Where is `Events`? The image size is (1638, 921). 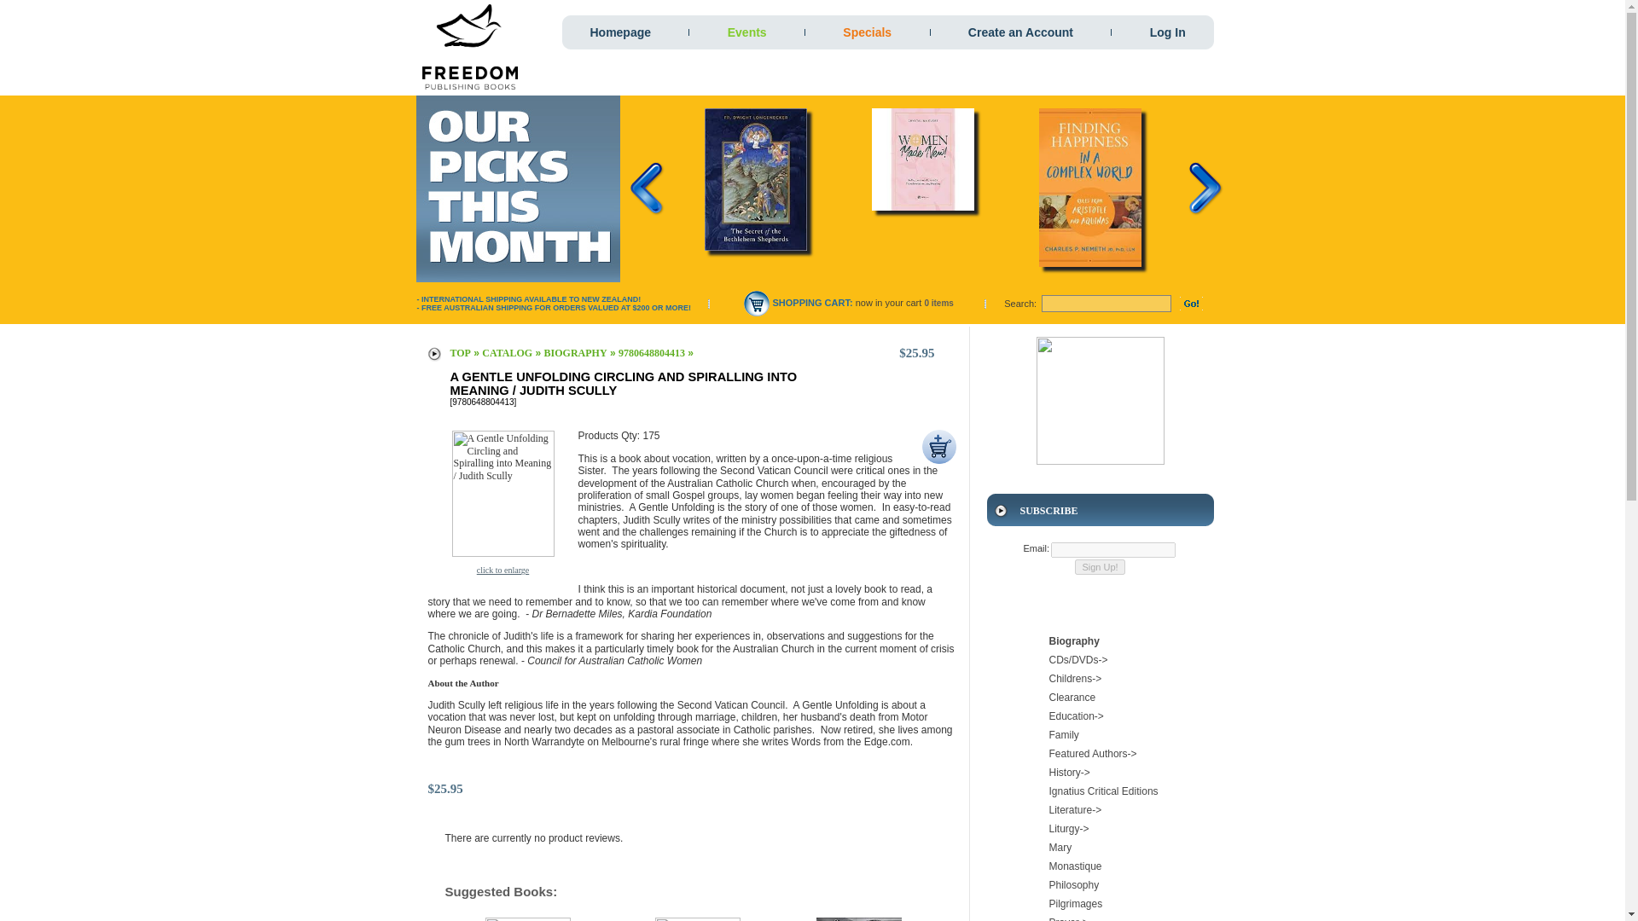 Events is located at coordinates (746, 32).